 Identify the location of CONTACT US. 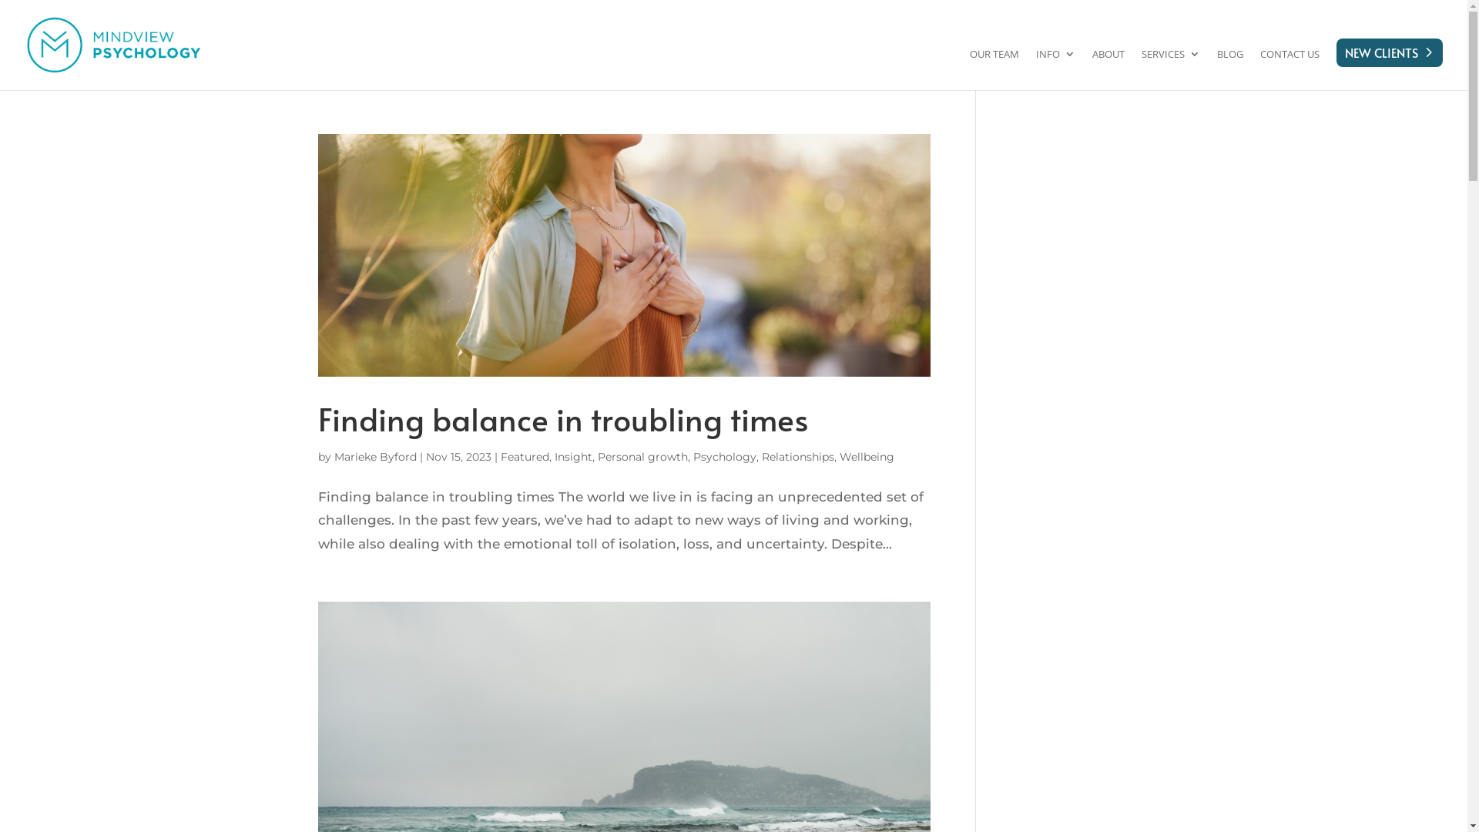
(1290, 65).